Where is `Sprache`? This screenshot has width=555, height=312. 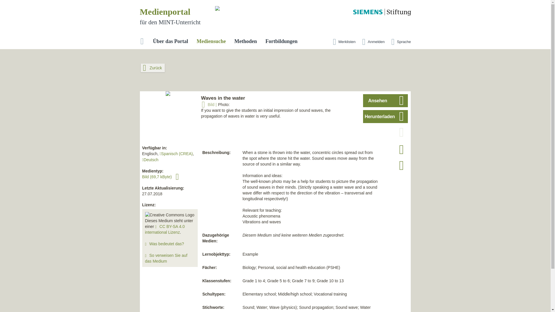
Sprache is located at coordinates (399, 42).